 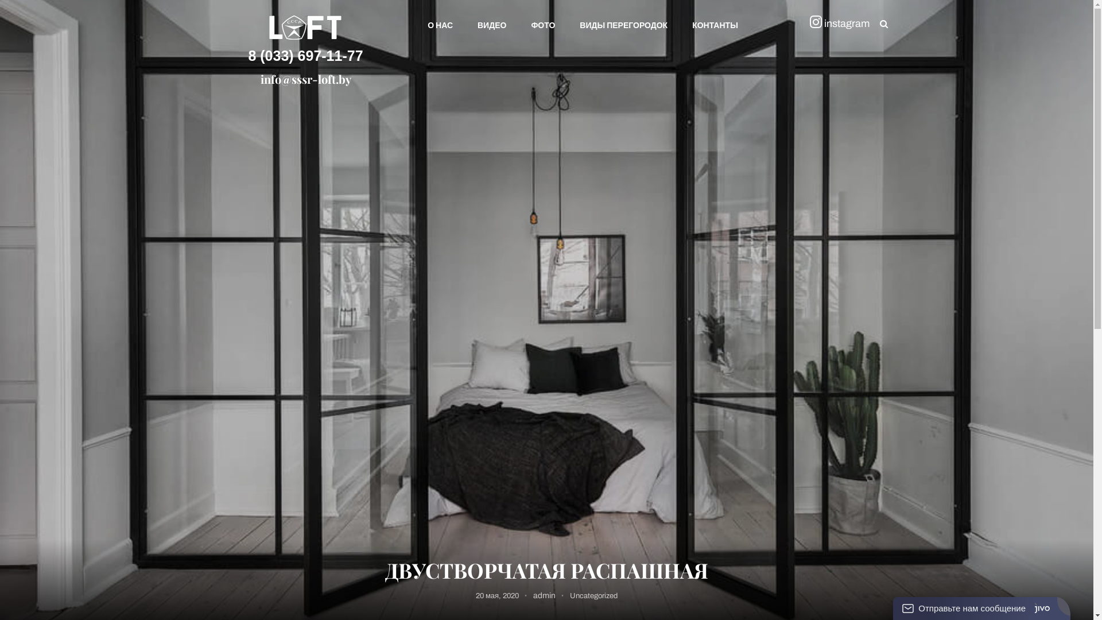 I want to click on Skip To Content, so click(x=30, y=8).